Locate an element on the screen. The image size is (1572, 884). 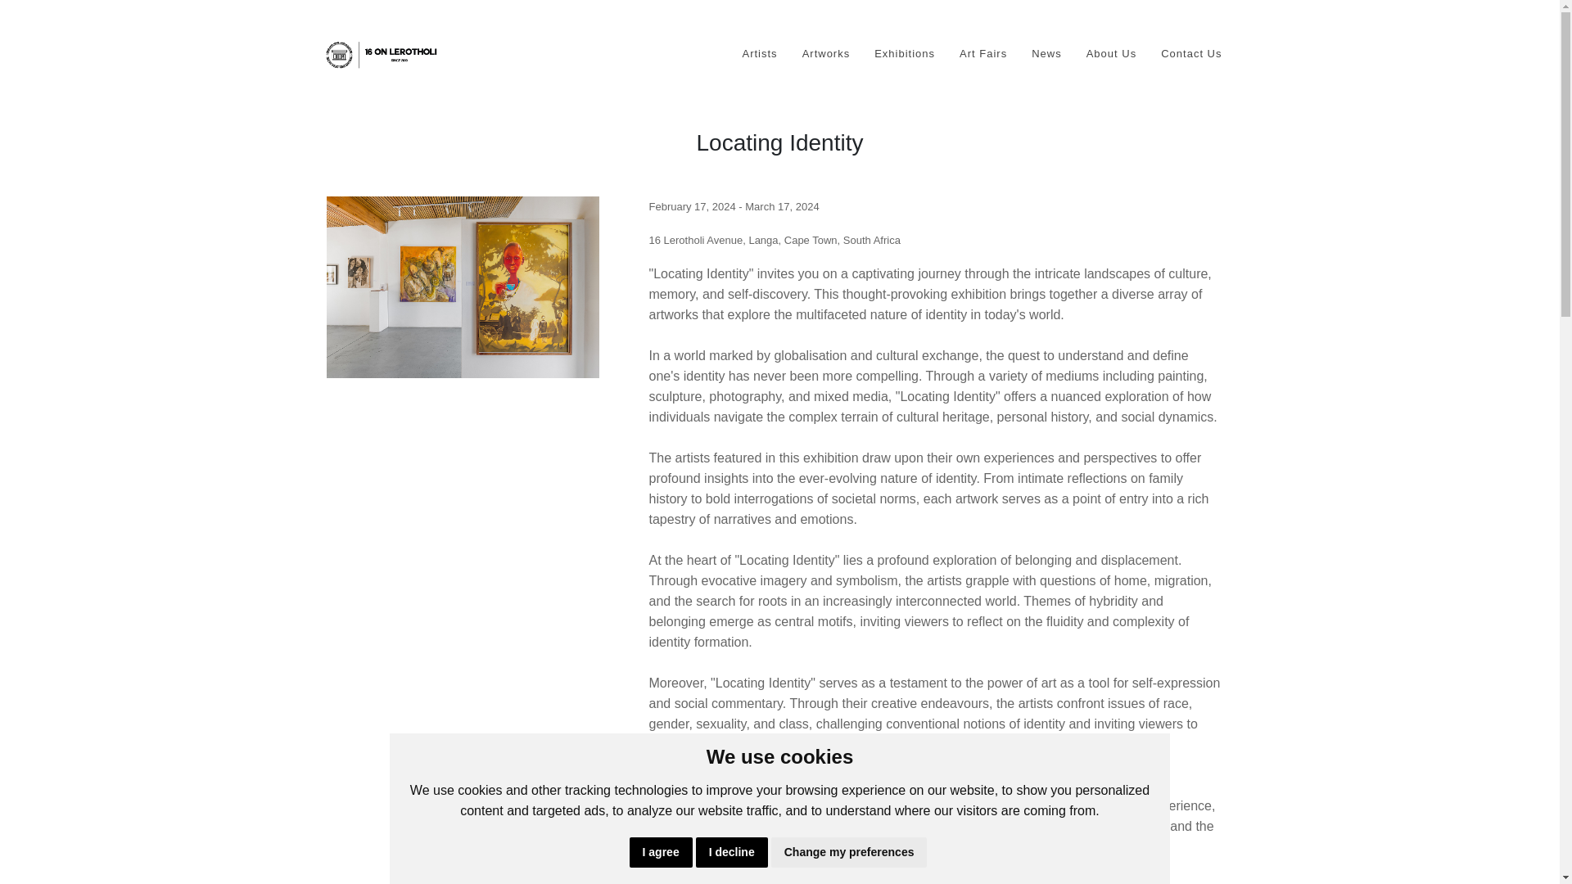
Contact Us is located at coordinates (1190, 54).